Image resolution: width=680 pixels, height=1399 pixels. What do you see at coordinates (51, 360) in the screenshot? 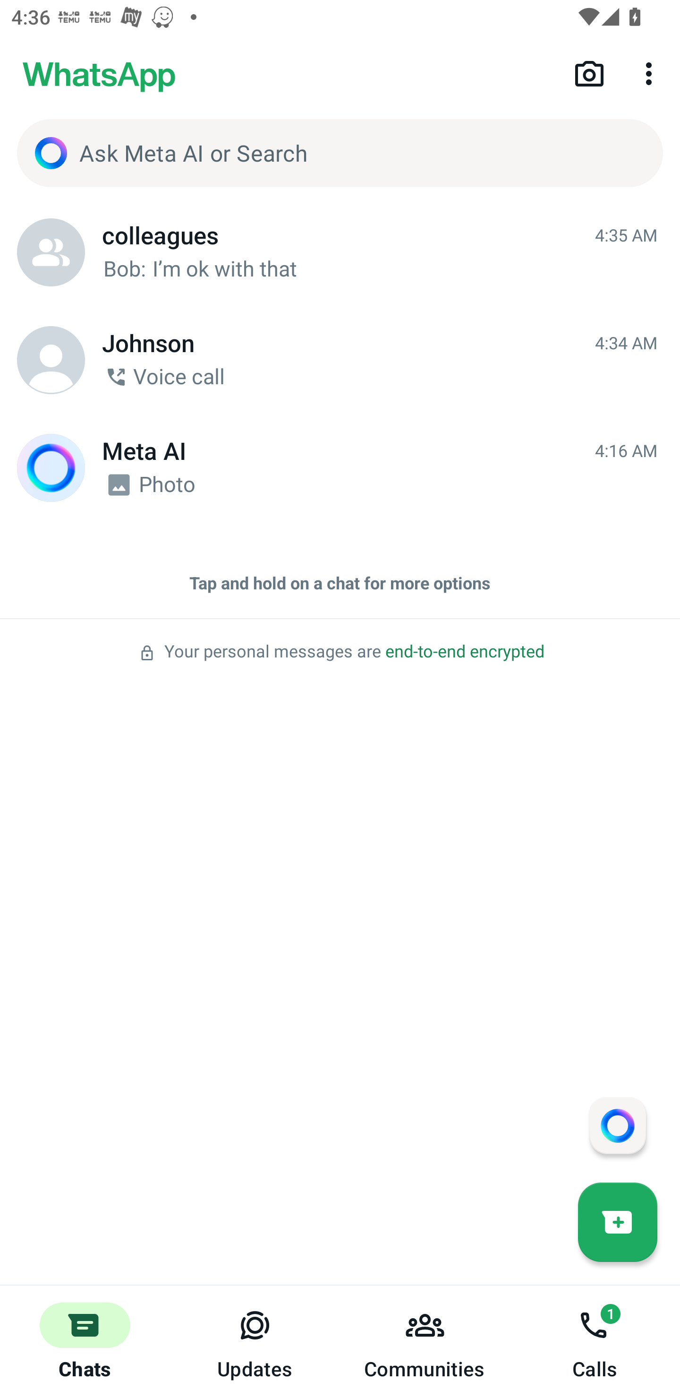
I see `Johnson` at bounding box center [51, 360].